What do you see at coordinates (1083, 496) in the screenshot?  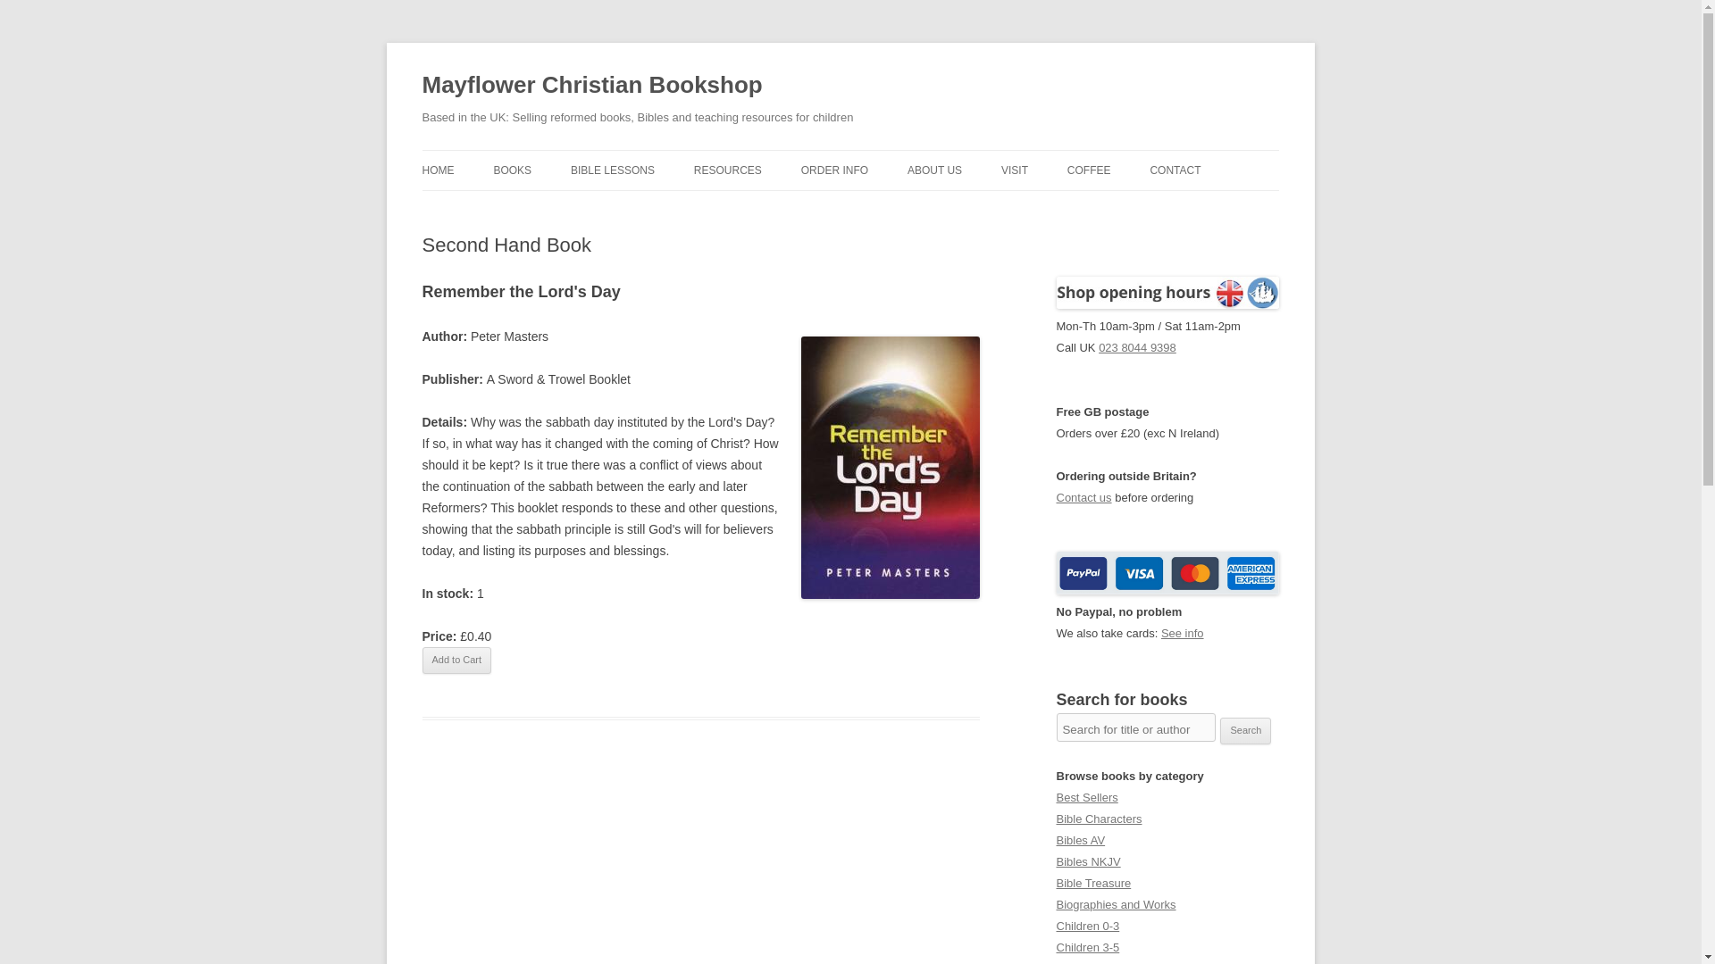 I see `Contact us` at bounding box center [1083, 496].